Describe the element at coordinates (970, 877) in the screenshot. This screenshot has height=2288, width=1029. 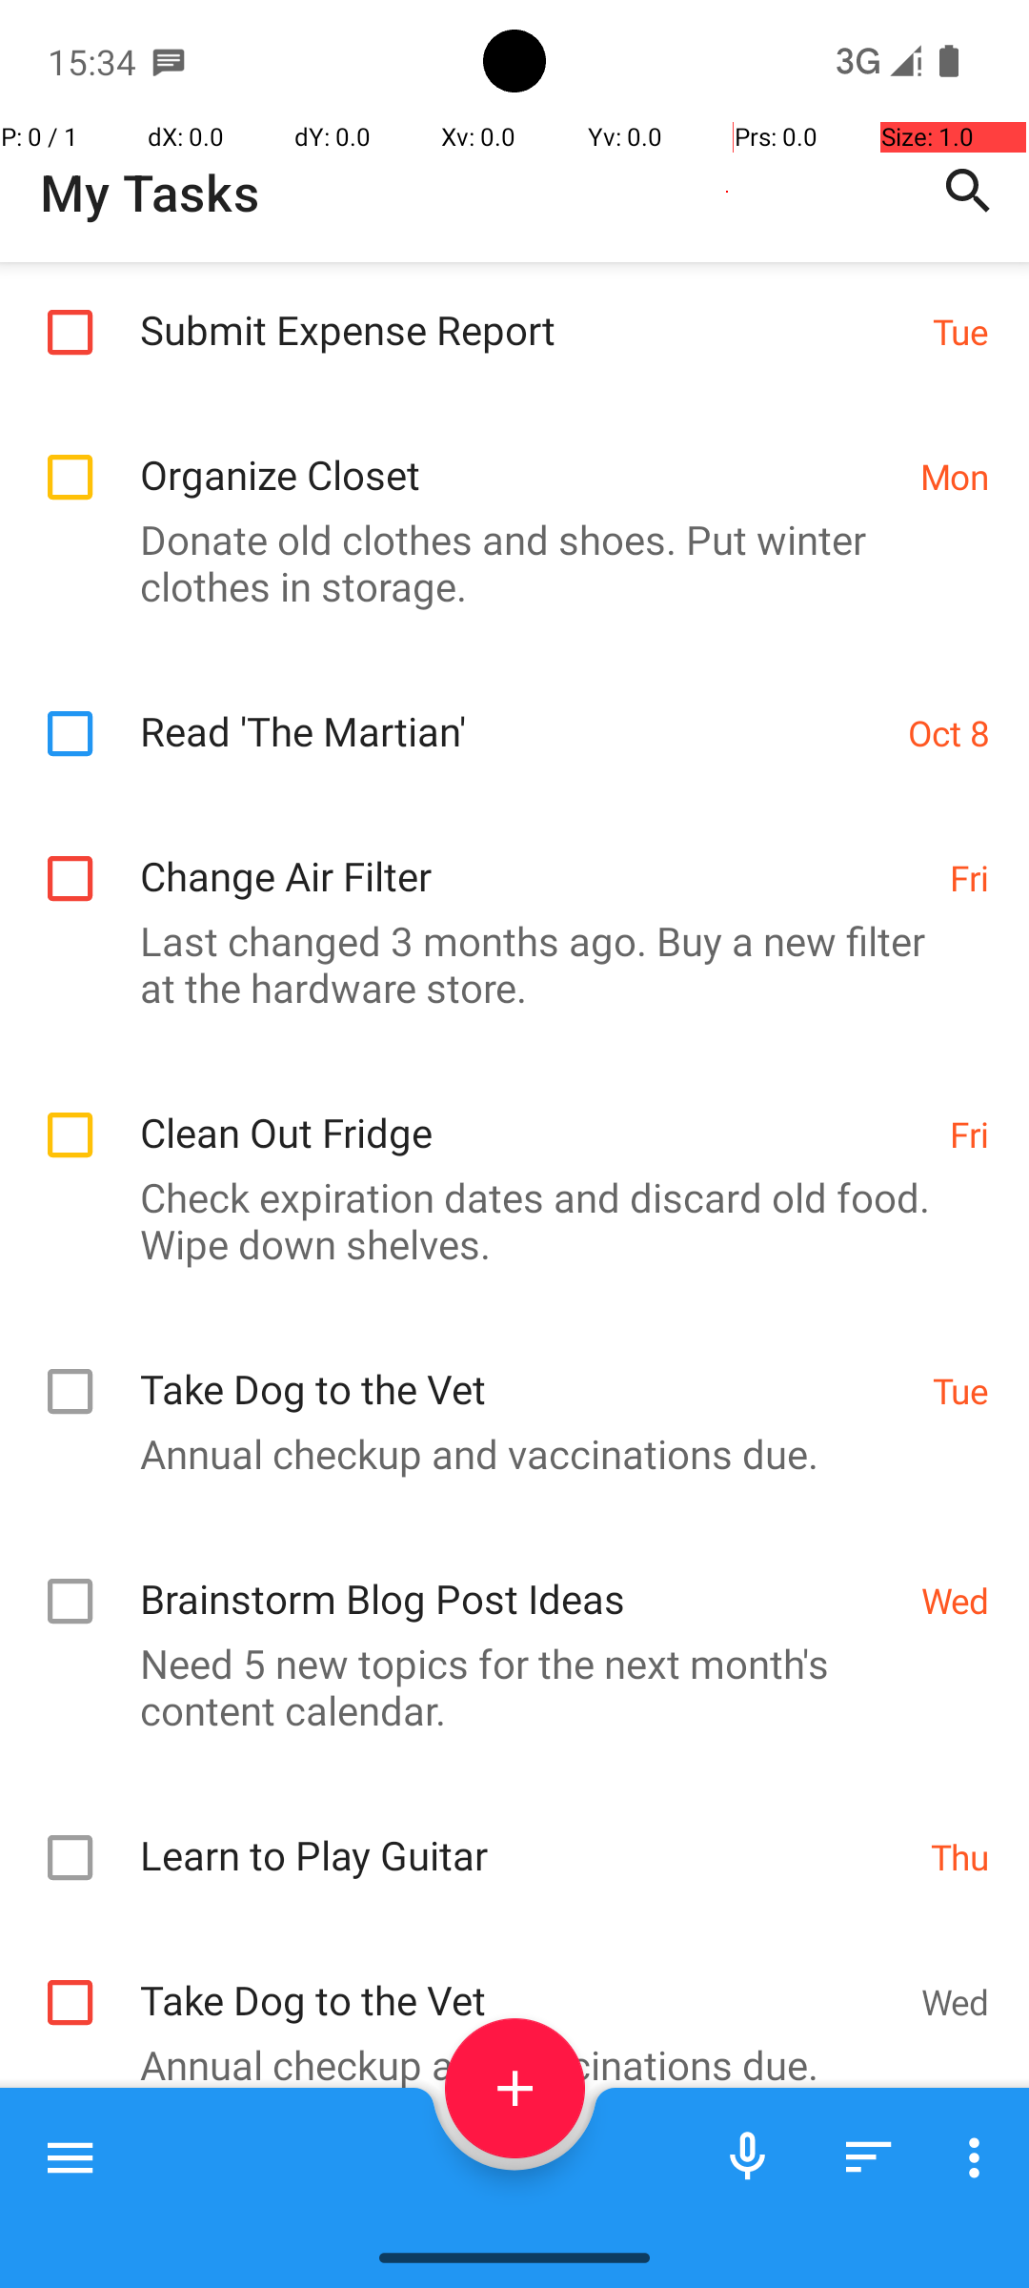
I see `Fri` at that location.